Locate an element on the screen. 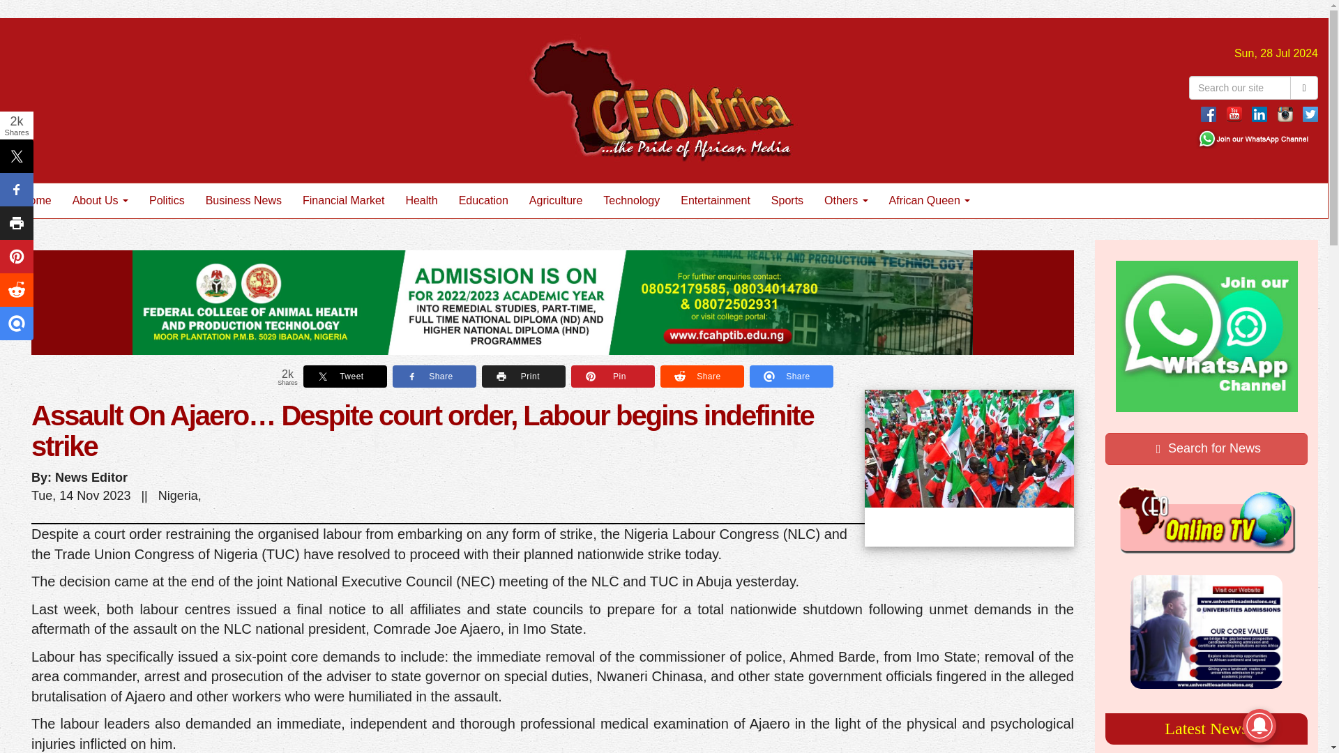  Technology is located at coordinates (632, 201).